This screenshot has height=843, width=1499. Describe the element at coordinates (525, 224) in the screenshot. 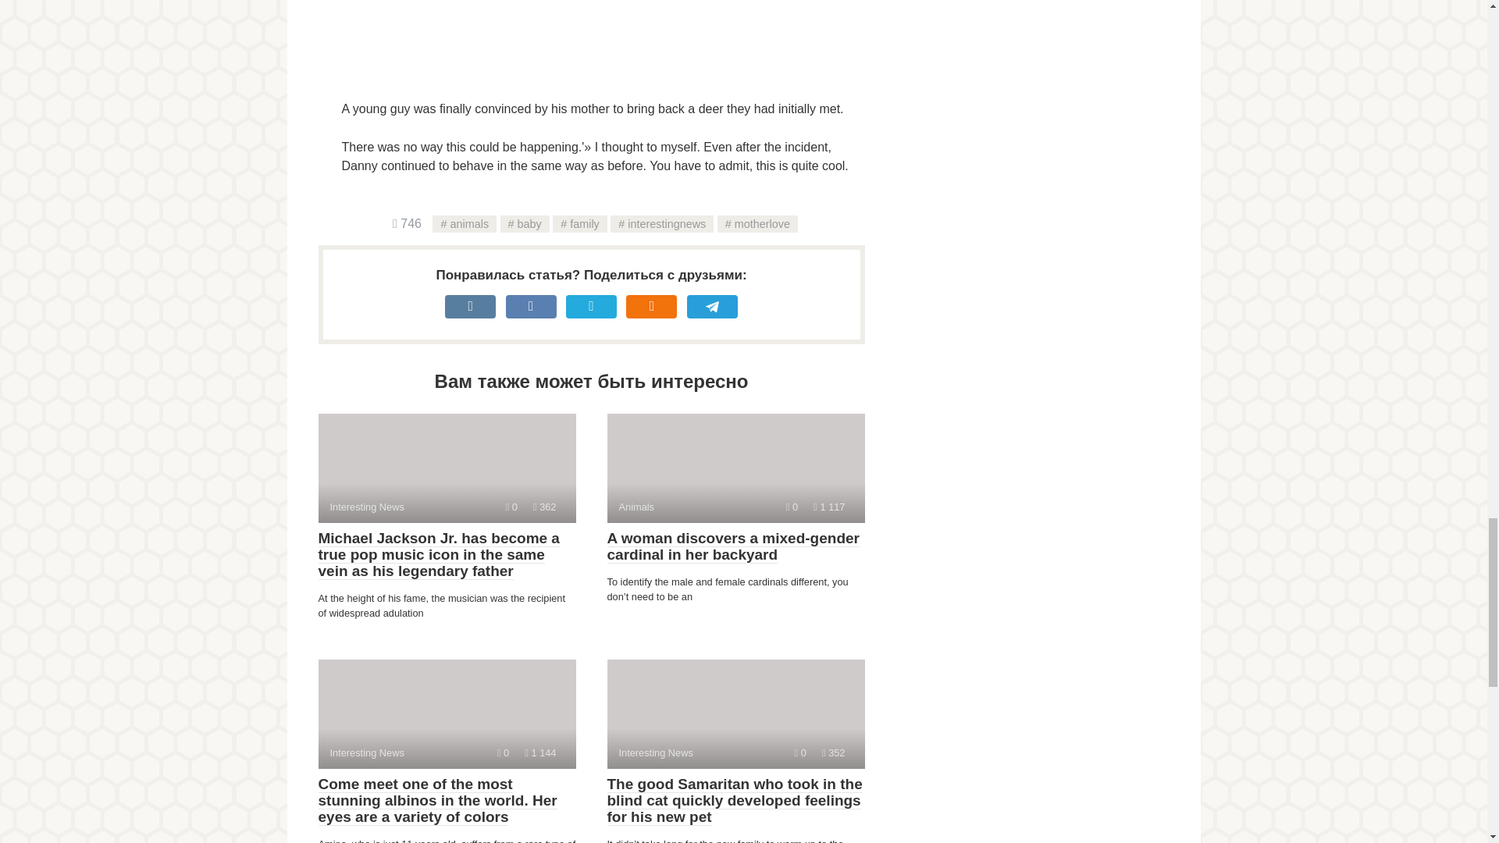

I see `baby` at that location.